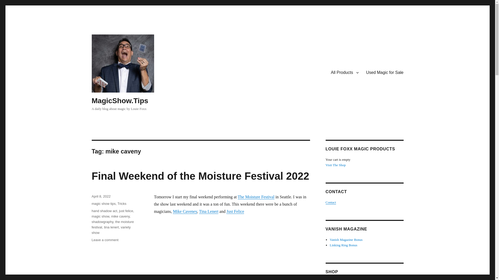  What do you see at coordinates (101, 196) in the screenshot?
I see `April 8, 2022` at bounding box center [101, 196].